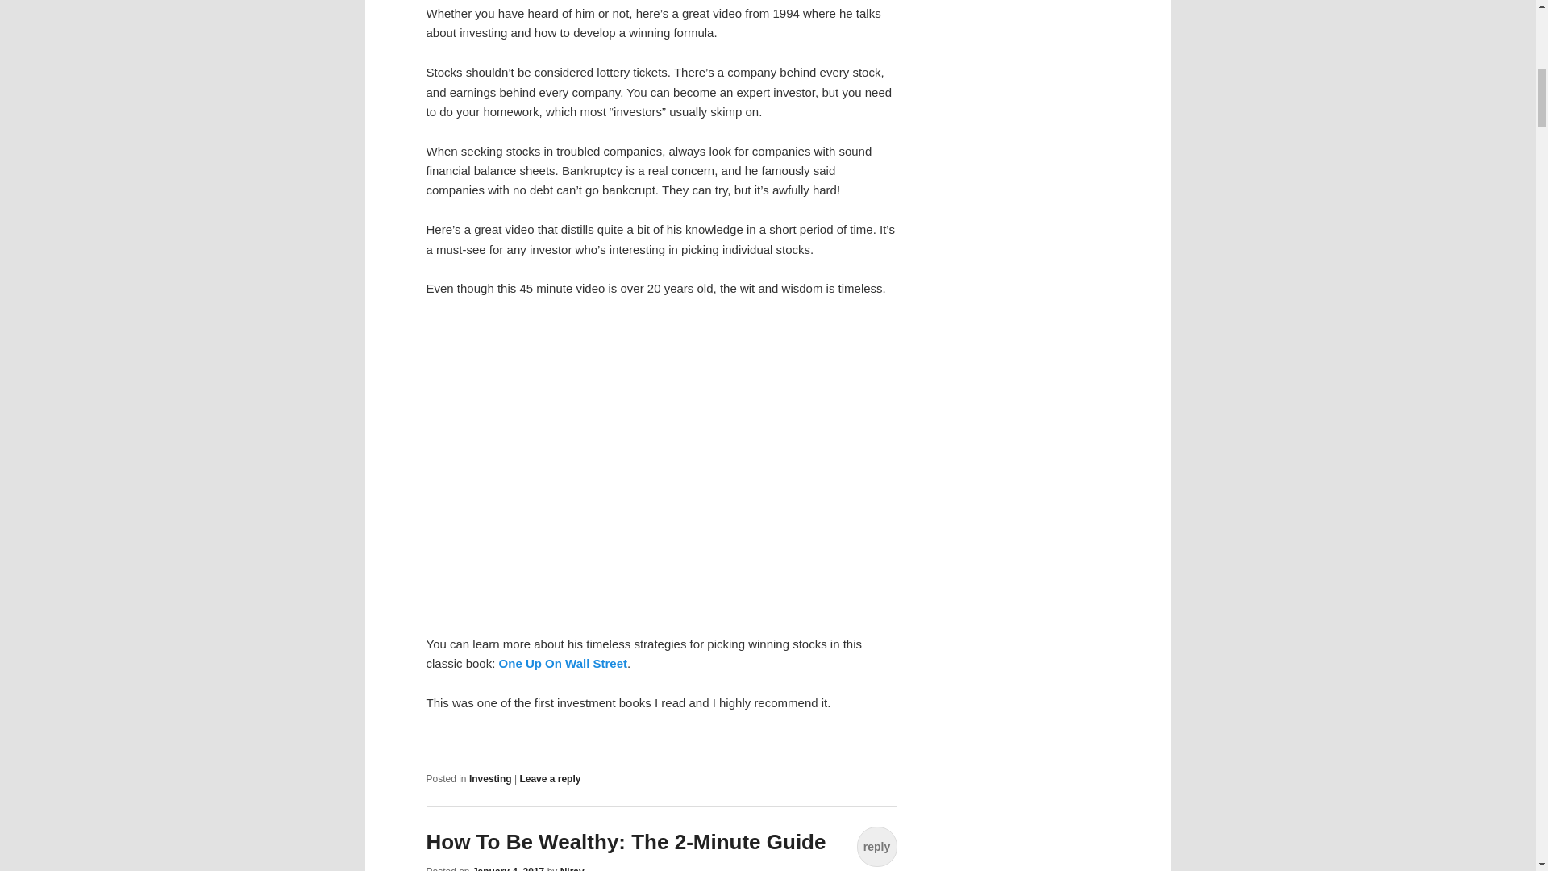 The image size is (1548, 871). What do you see at coordinates (550, 779) in the screenshot?
I see `Leave a reply` at bounding box center [550, 779].